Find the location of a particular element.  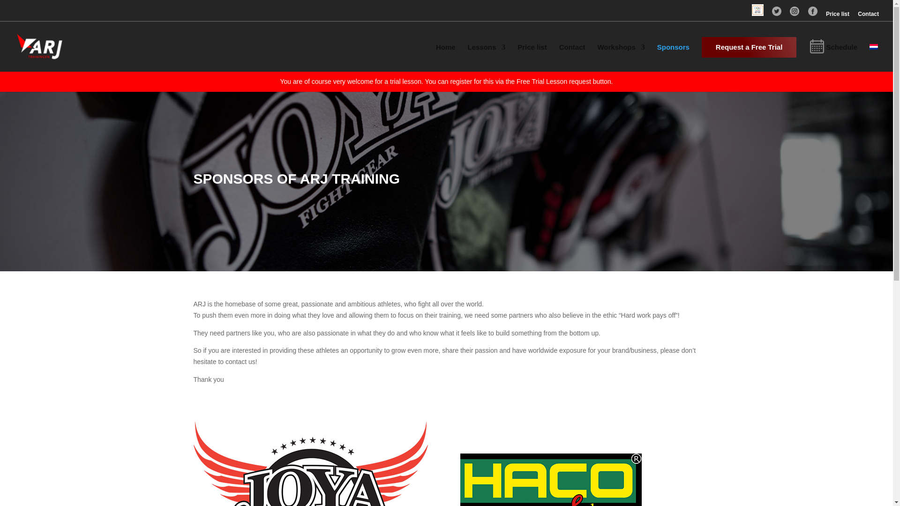

Sponsors is located at coordinates (673, 55).